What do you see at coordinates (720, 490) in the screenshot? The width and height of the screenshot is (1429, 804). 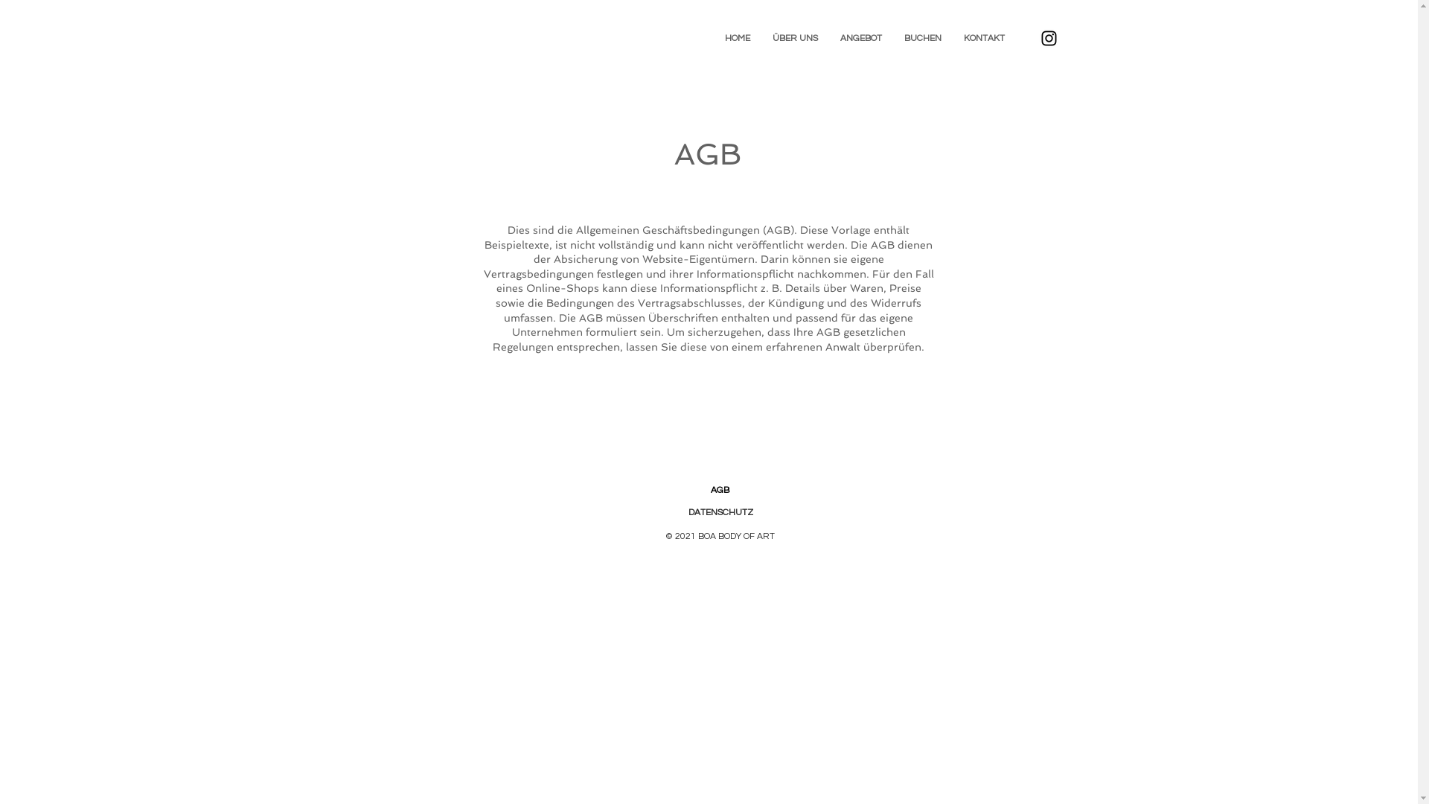 I see `AGB` at bounding box center [720, 490].